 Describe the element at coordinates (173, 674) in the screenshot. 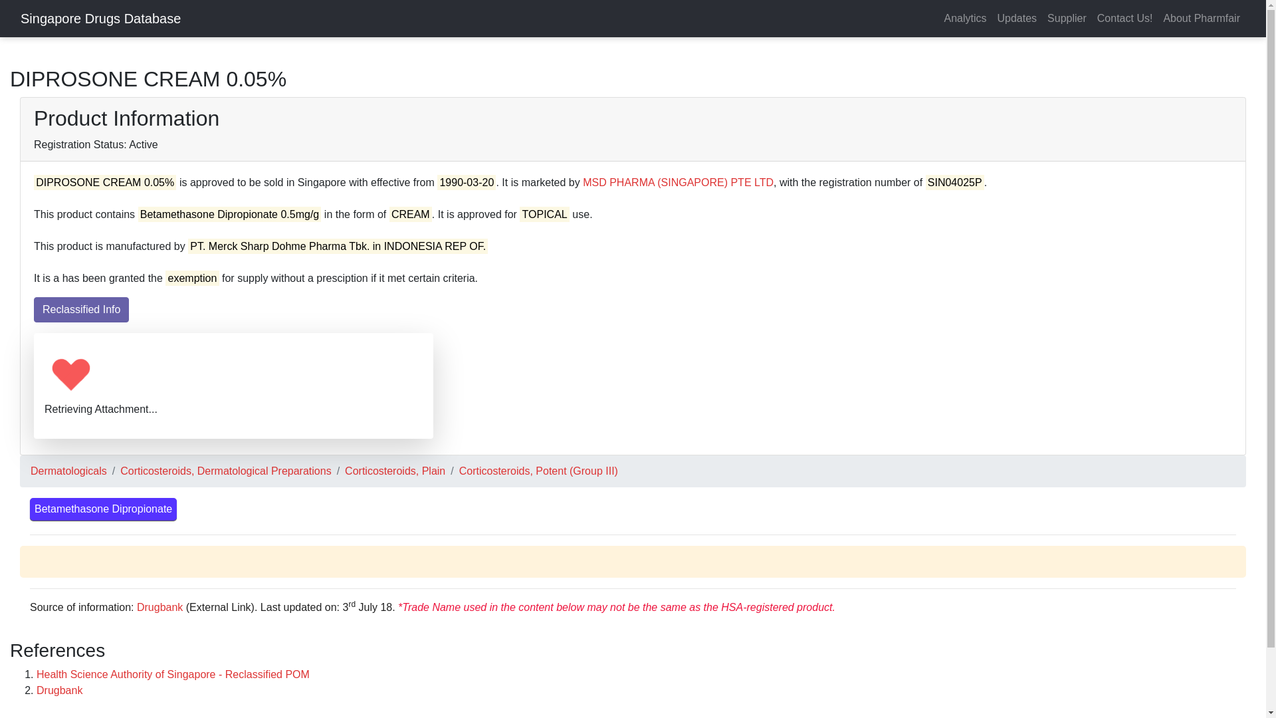

I see `Health Science Authority of Singapore - Reclassified POM` at that location.